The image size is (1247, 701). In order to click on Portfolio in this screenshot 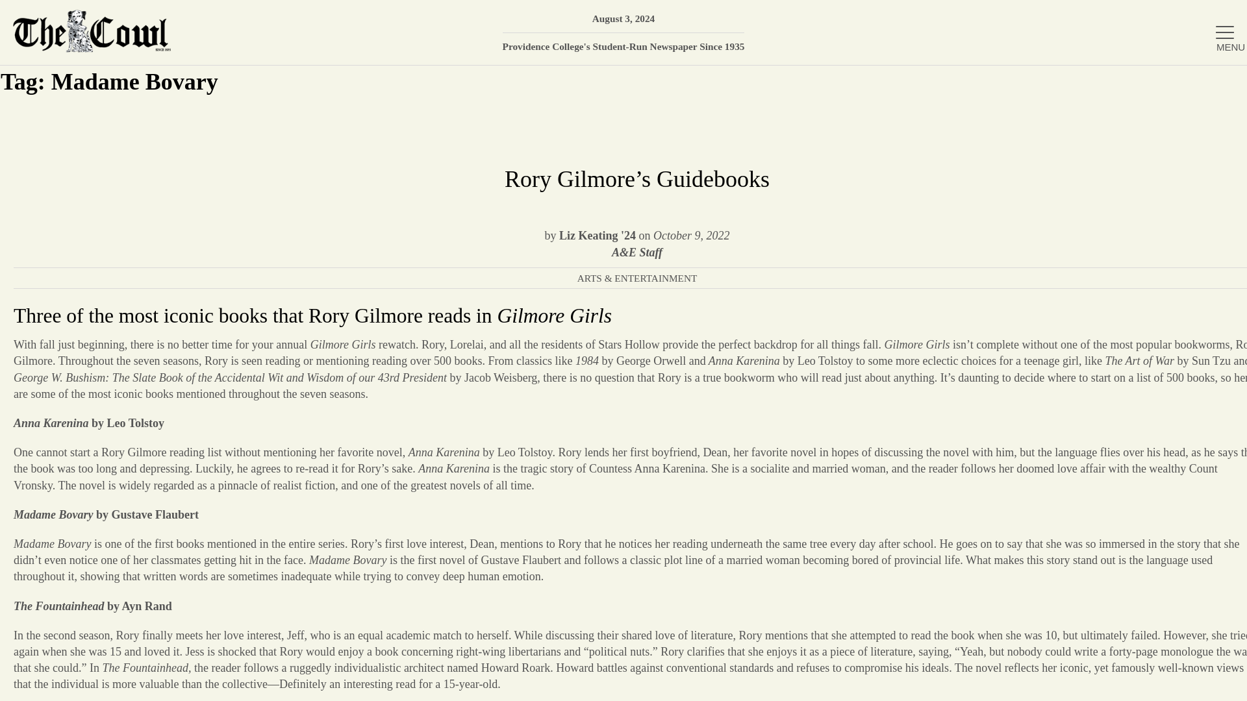, I will do `click(1092, 341)`.